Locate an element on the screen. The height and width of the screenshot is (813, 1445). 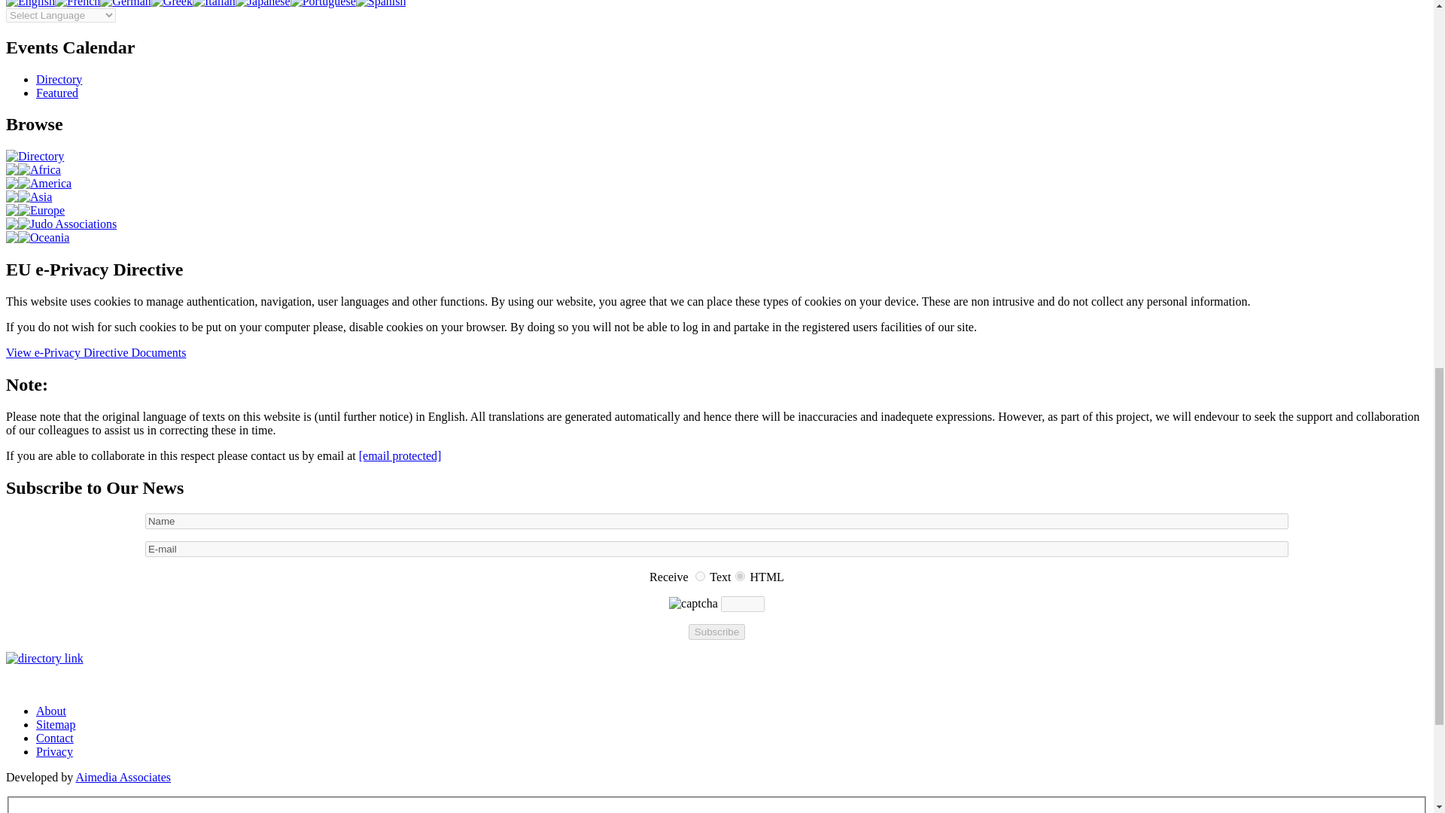
Receive is located at coordinates (700, 577).